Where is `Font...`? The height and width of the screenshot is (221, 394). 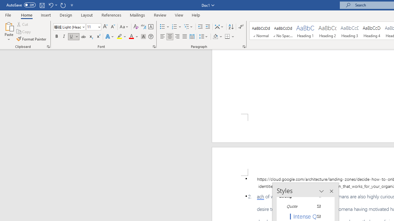
Font... is located at coordinates (154, 47).